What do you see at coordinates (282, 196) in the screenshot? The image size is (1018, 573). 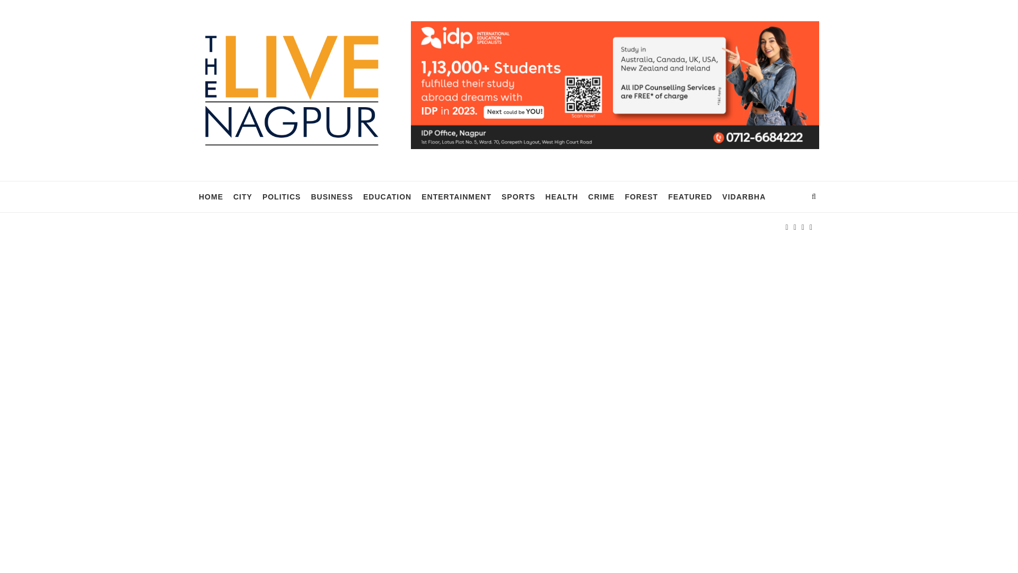 I see `POLITICS` at bounding box center [282, 196].